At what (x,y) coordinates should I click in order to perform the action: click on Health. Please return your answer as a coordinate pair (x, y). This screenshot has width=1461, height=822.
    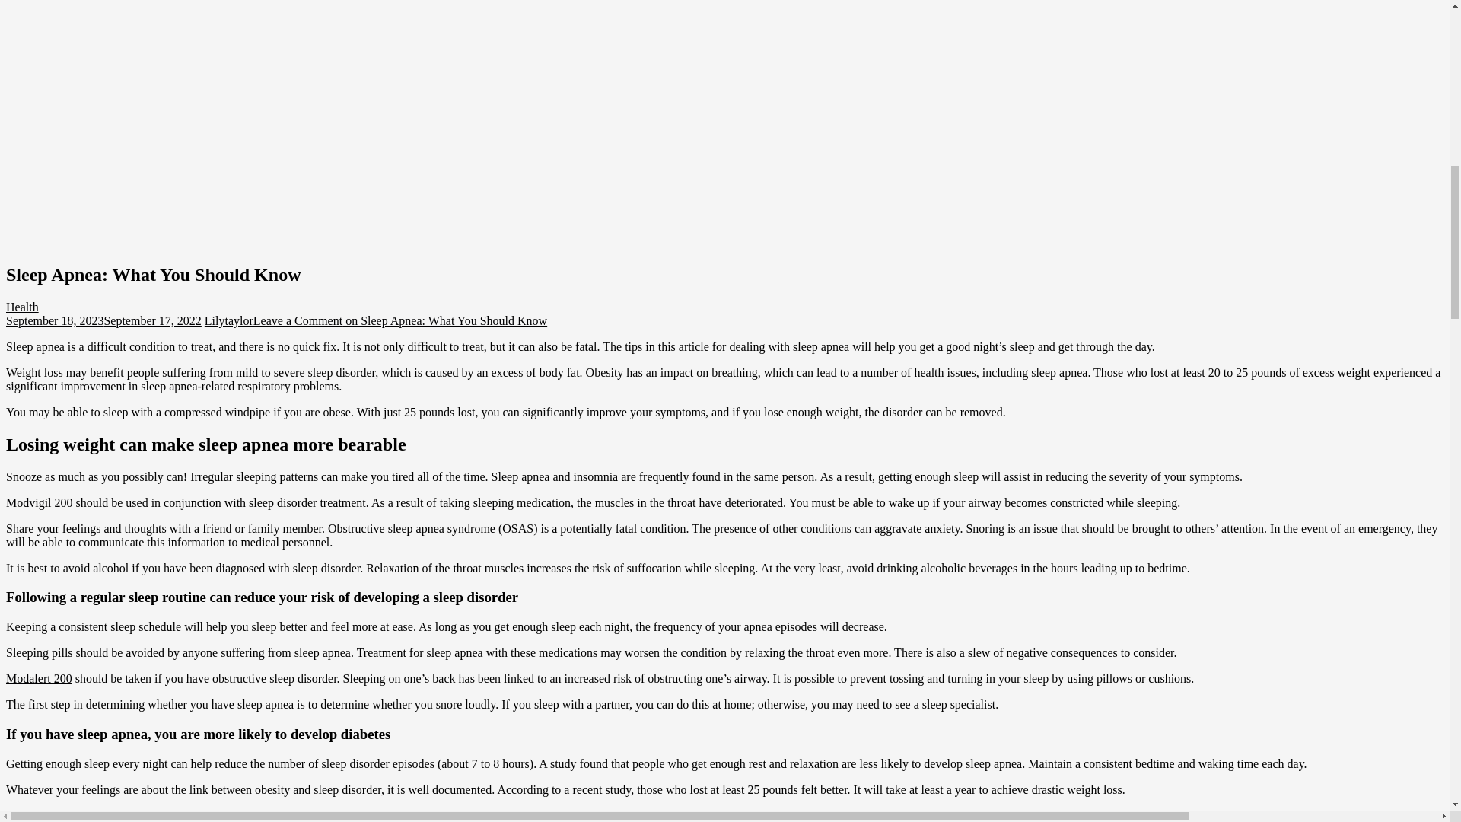
    Looking at the image, I should click on (22, 307).